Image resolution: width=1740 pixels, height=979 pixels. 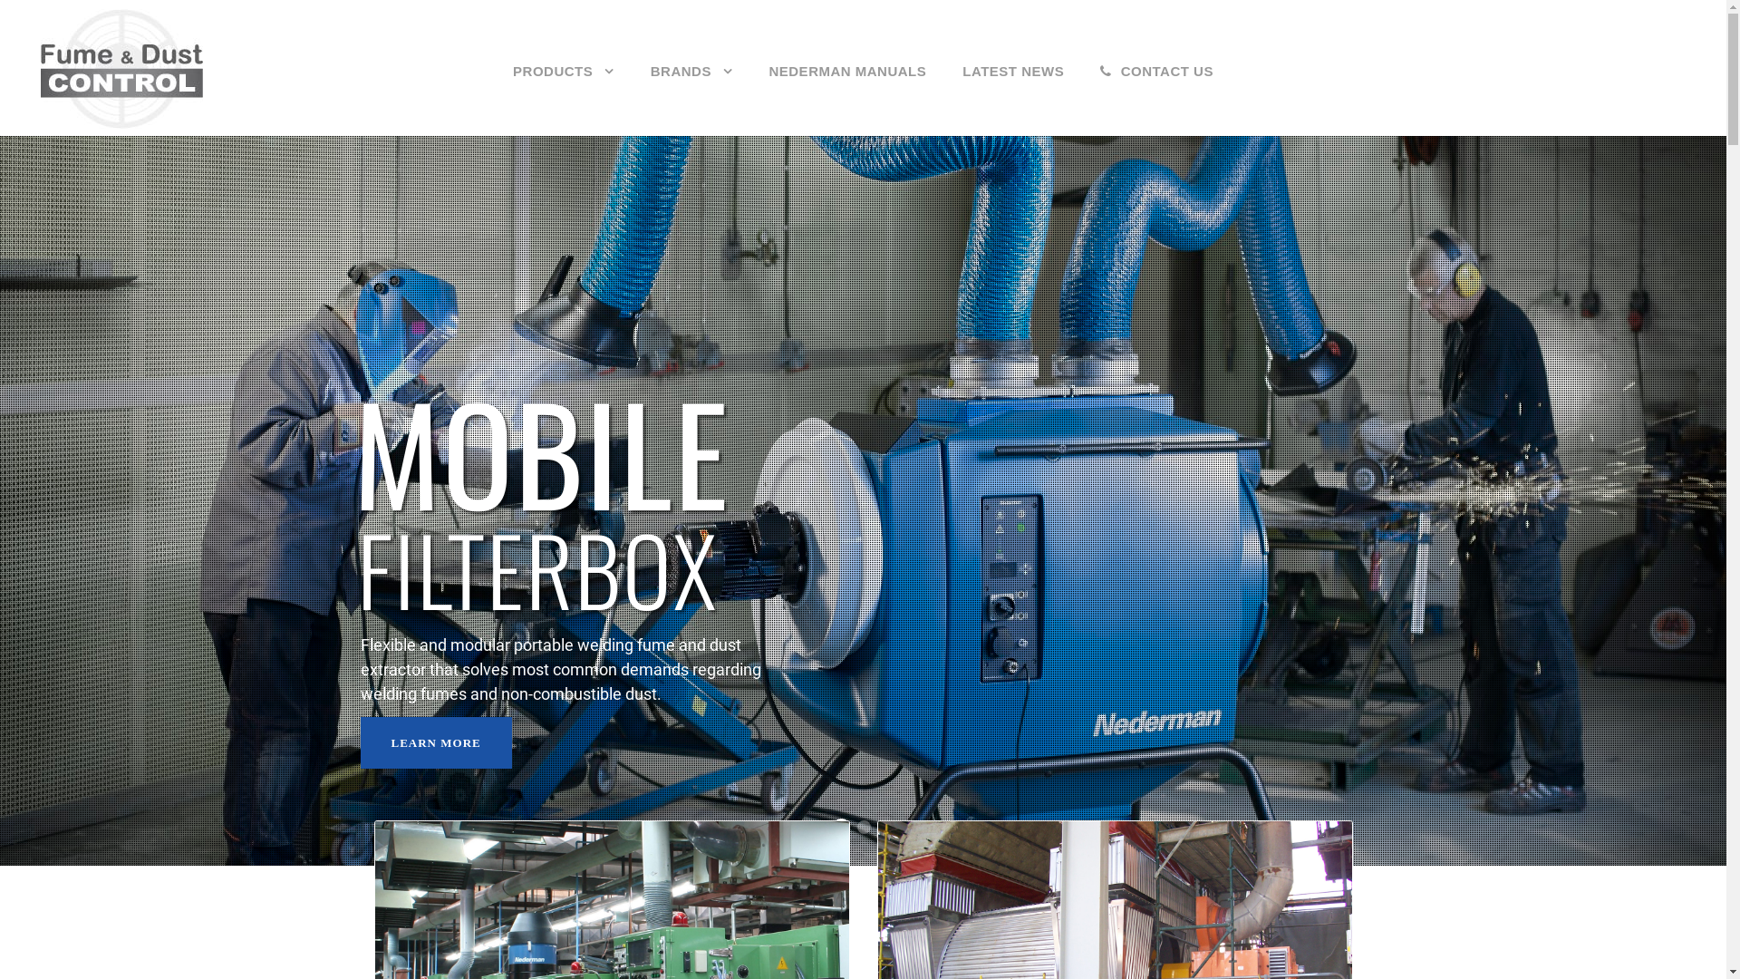 What do you see at coordinates (692, 98) in the screenshot?
I see `BRANDS` at bounding box center [692, 98].